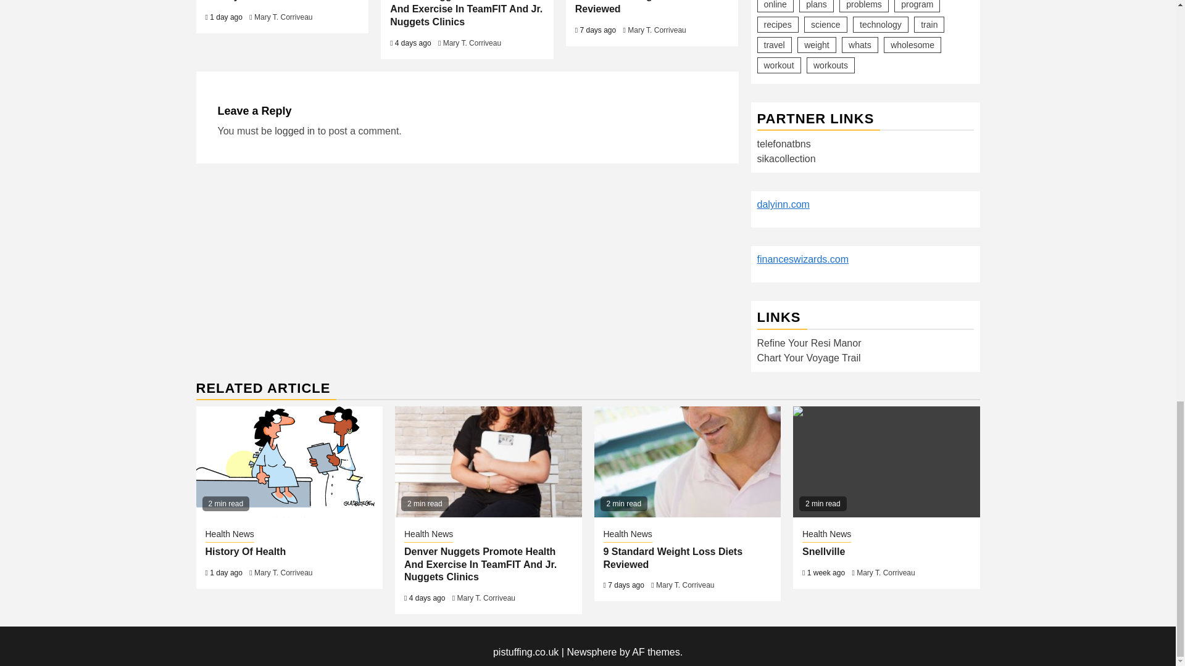  I want to click on Mary T. Corriveau, so click(657, 30).